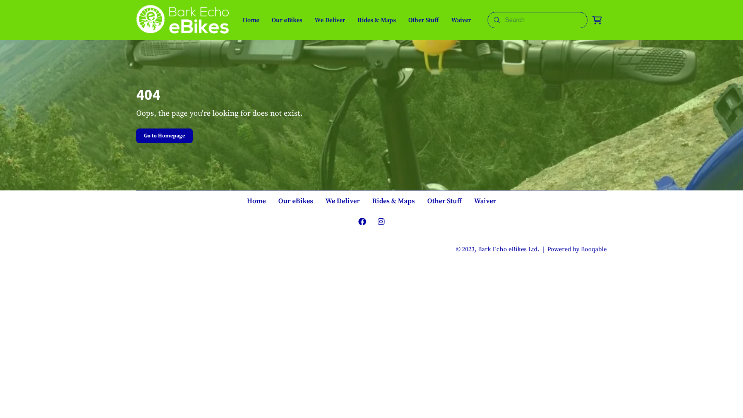 The height and width of the screenshot is (418, 743). Describe the element at coordinates (423, 20) in the screenshot. I see `Other Stuff` at that location.